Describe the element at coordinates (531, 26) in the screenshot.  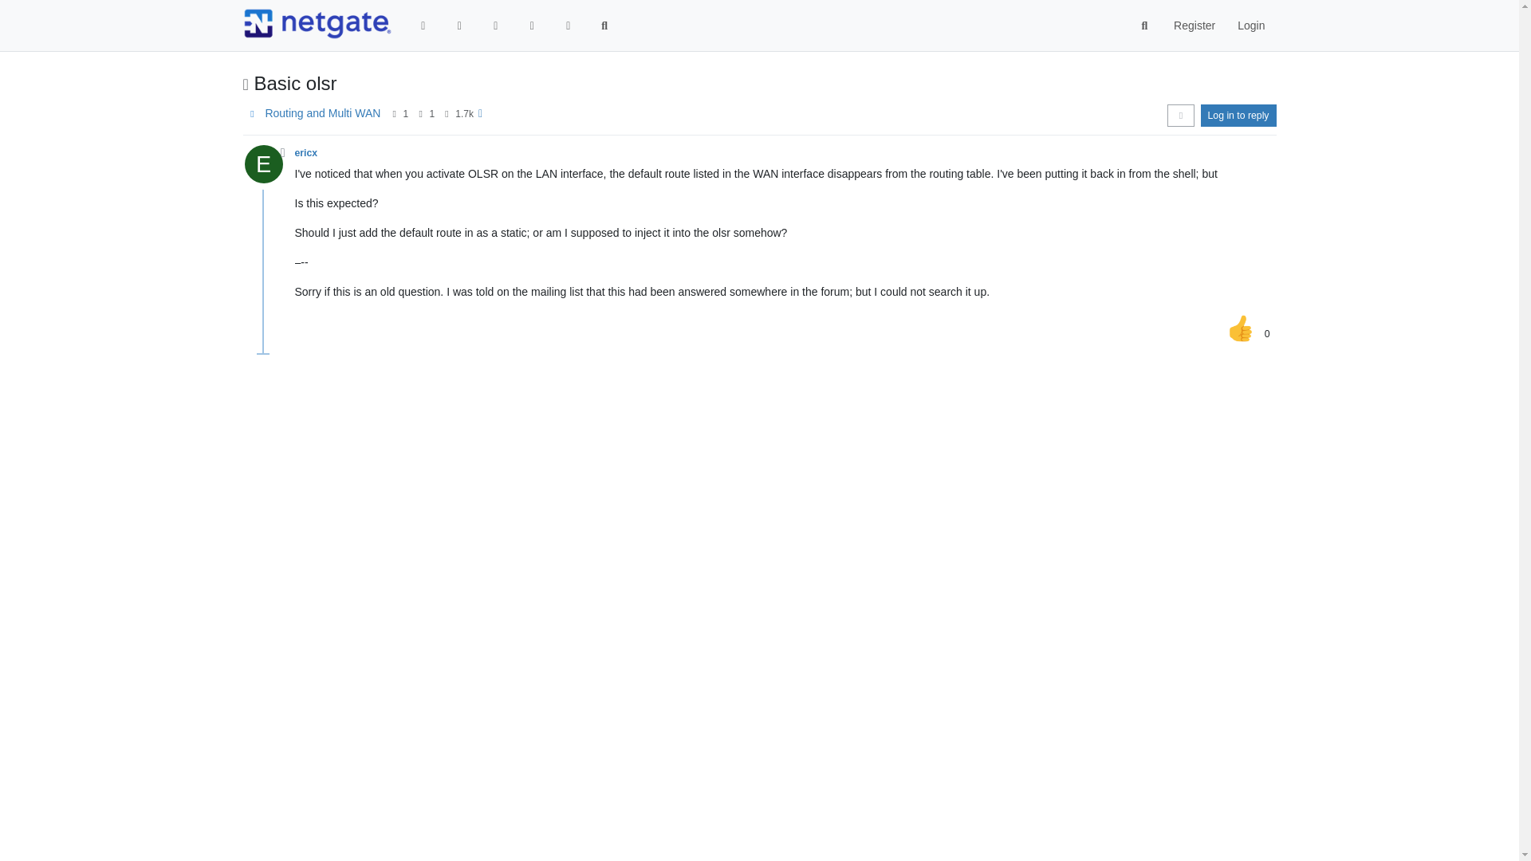
I see `Popular` at that location.